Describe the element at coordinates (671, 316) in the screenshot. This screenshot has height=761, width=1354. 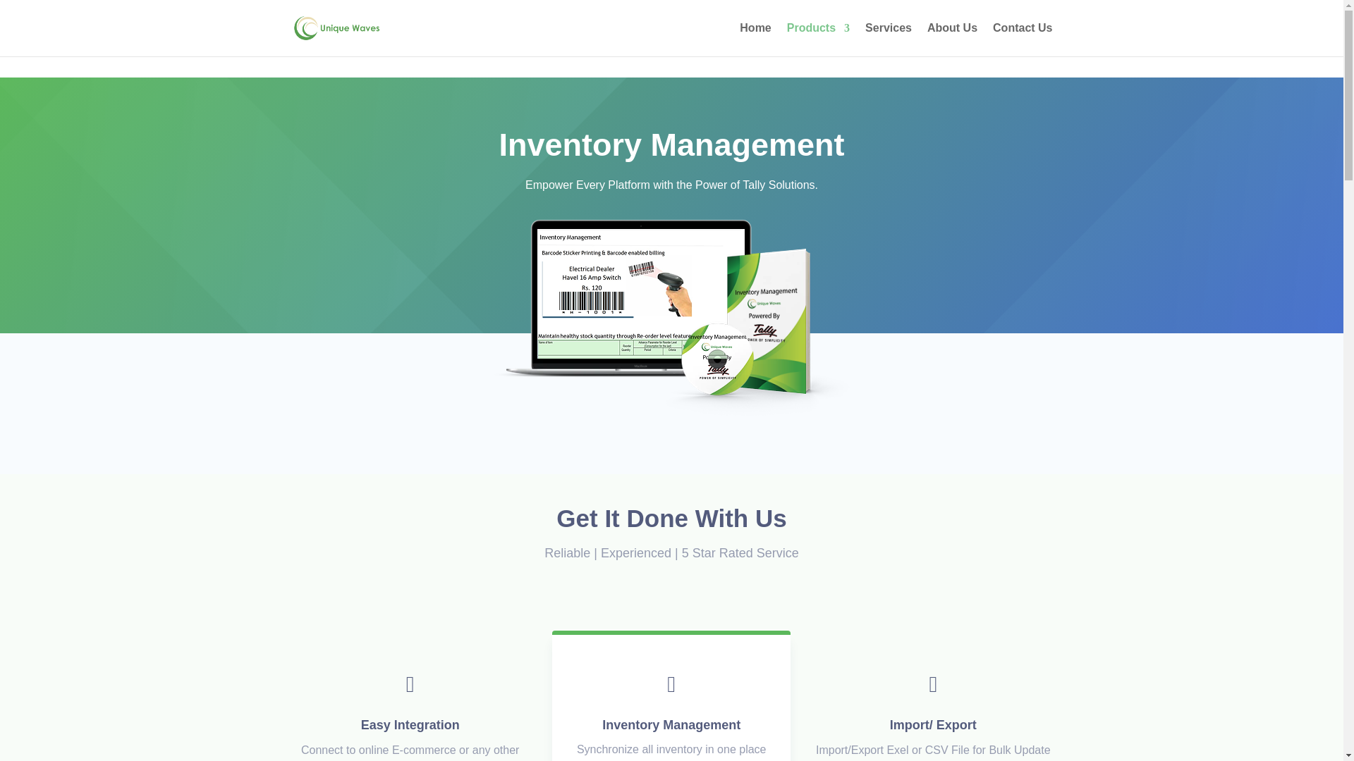
I see `Inventory Management 1` at that location.